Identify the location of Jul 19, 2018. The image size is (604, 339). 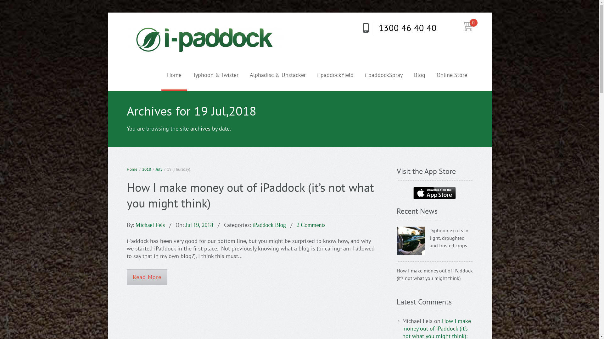
(199, 225).